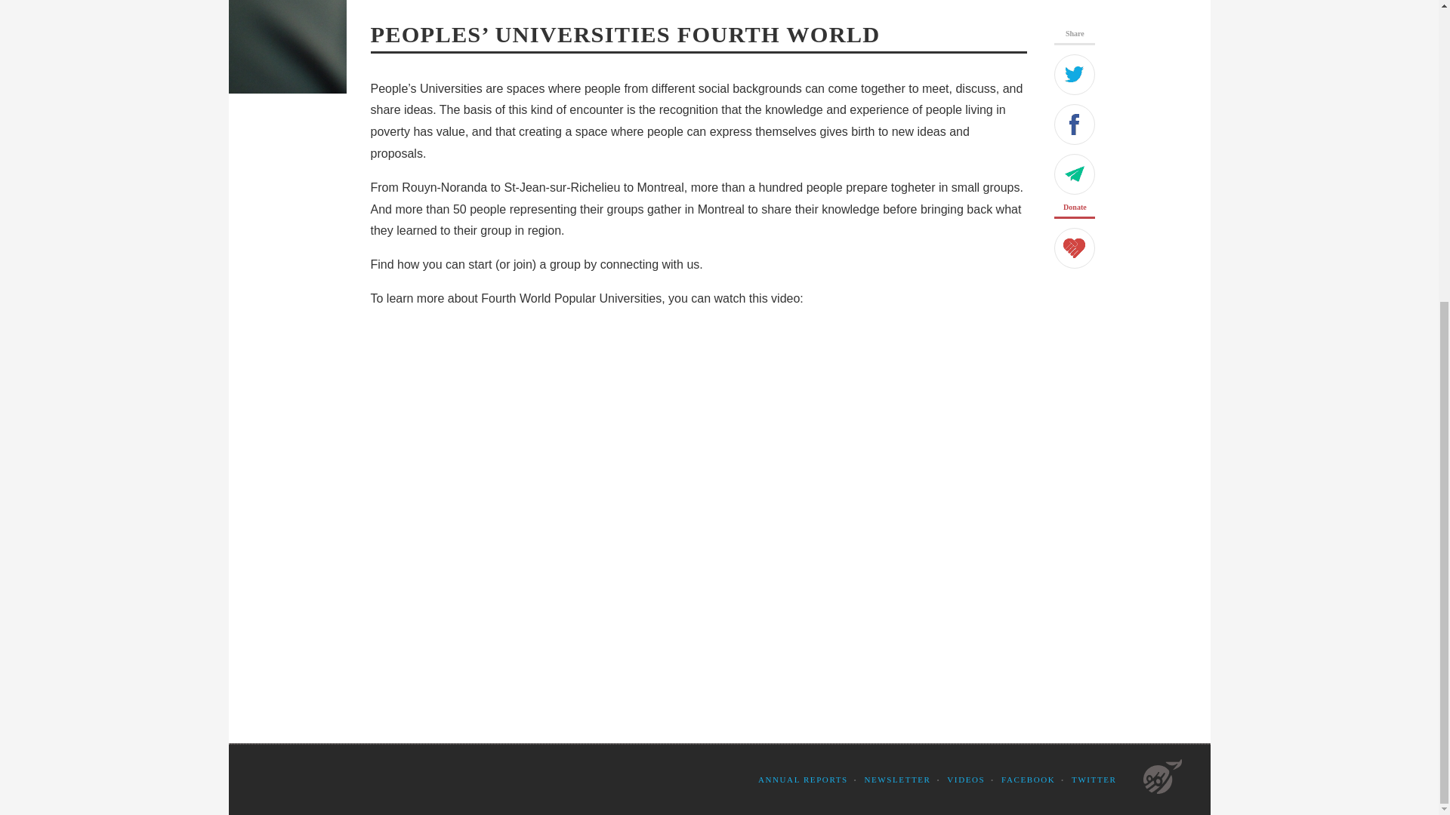 Image resolution: width=1450 pixels, height=815 pixels. I want to click on Send by email, so click(1074, 174).